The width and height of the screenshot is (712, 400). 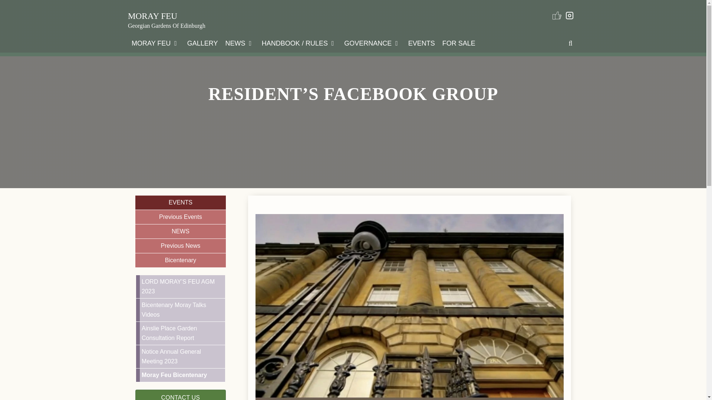 I want to click on GALLERY, so click(x=202, y=43).